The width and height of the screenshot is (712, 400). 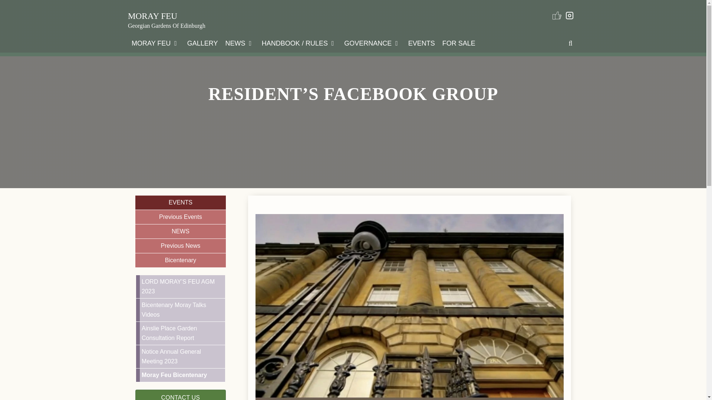 I want to click on GALLERY, so click(x=202, y=43).